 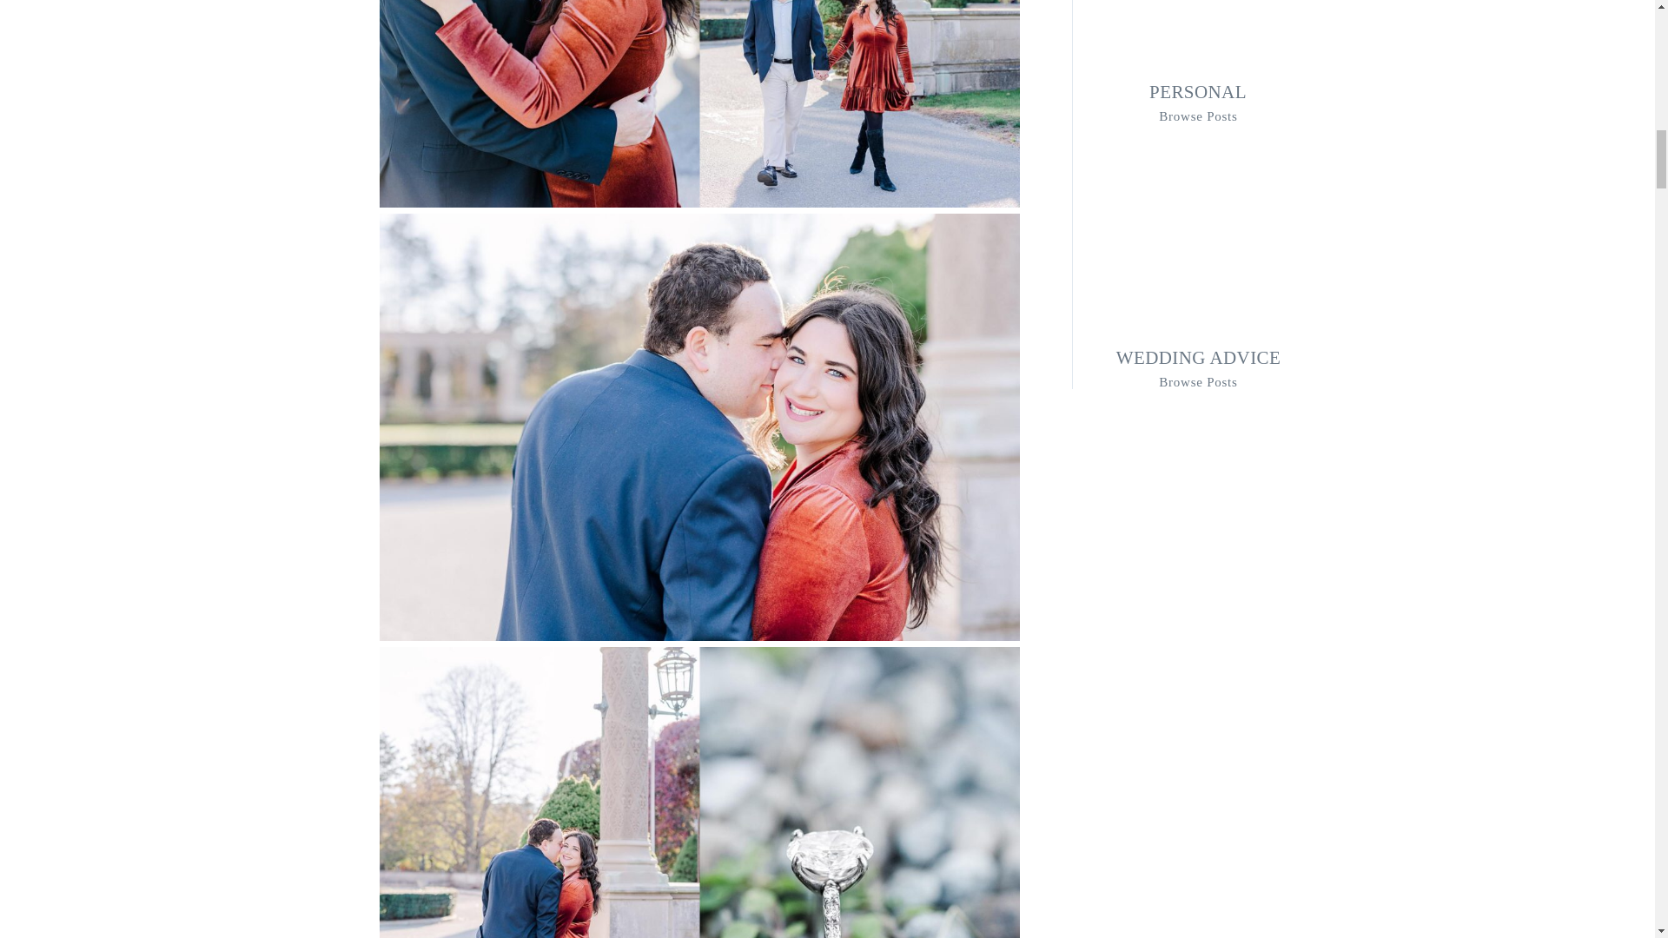 What do you see at coordinates (1198, 380) in the screenshot?
I see `Browse Posts` at bounding box center [1198, 380].